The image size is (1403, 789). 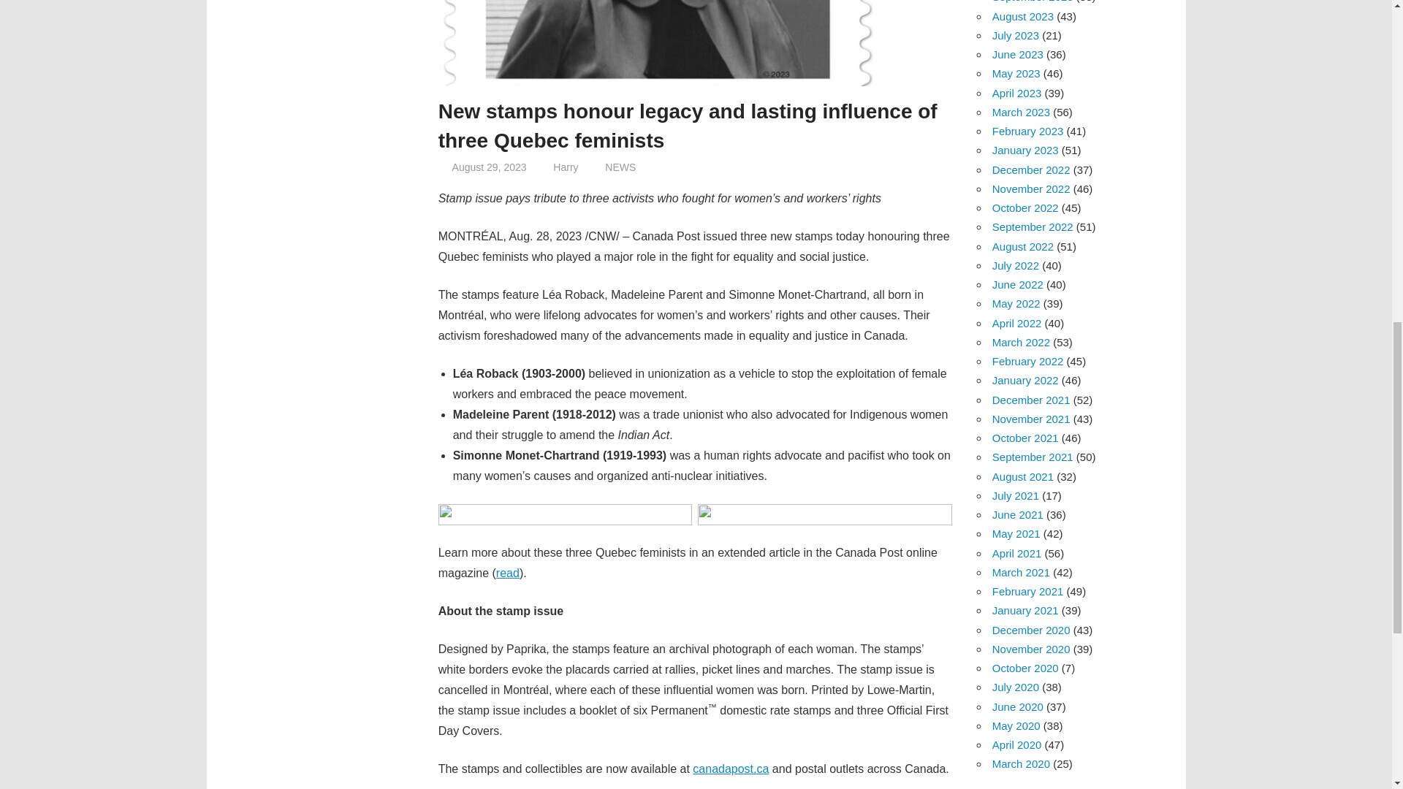 What do you see at coordinates (566, 167) in the screenshot?
I see `Harry` at bounding box center [566, 167].